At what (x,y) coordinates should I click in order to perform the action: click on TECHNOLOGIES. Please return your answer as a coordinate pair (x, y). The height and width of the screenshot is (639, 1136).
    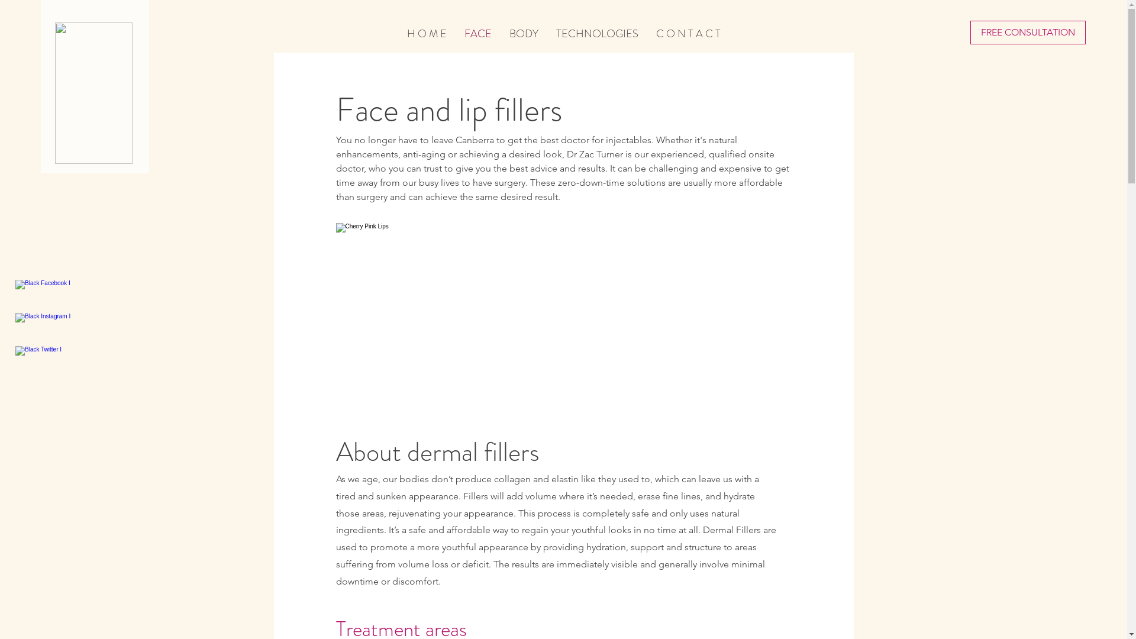
    Looking at the image, I should click on (596, 32).